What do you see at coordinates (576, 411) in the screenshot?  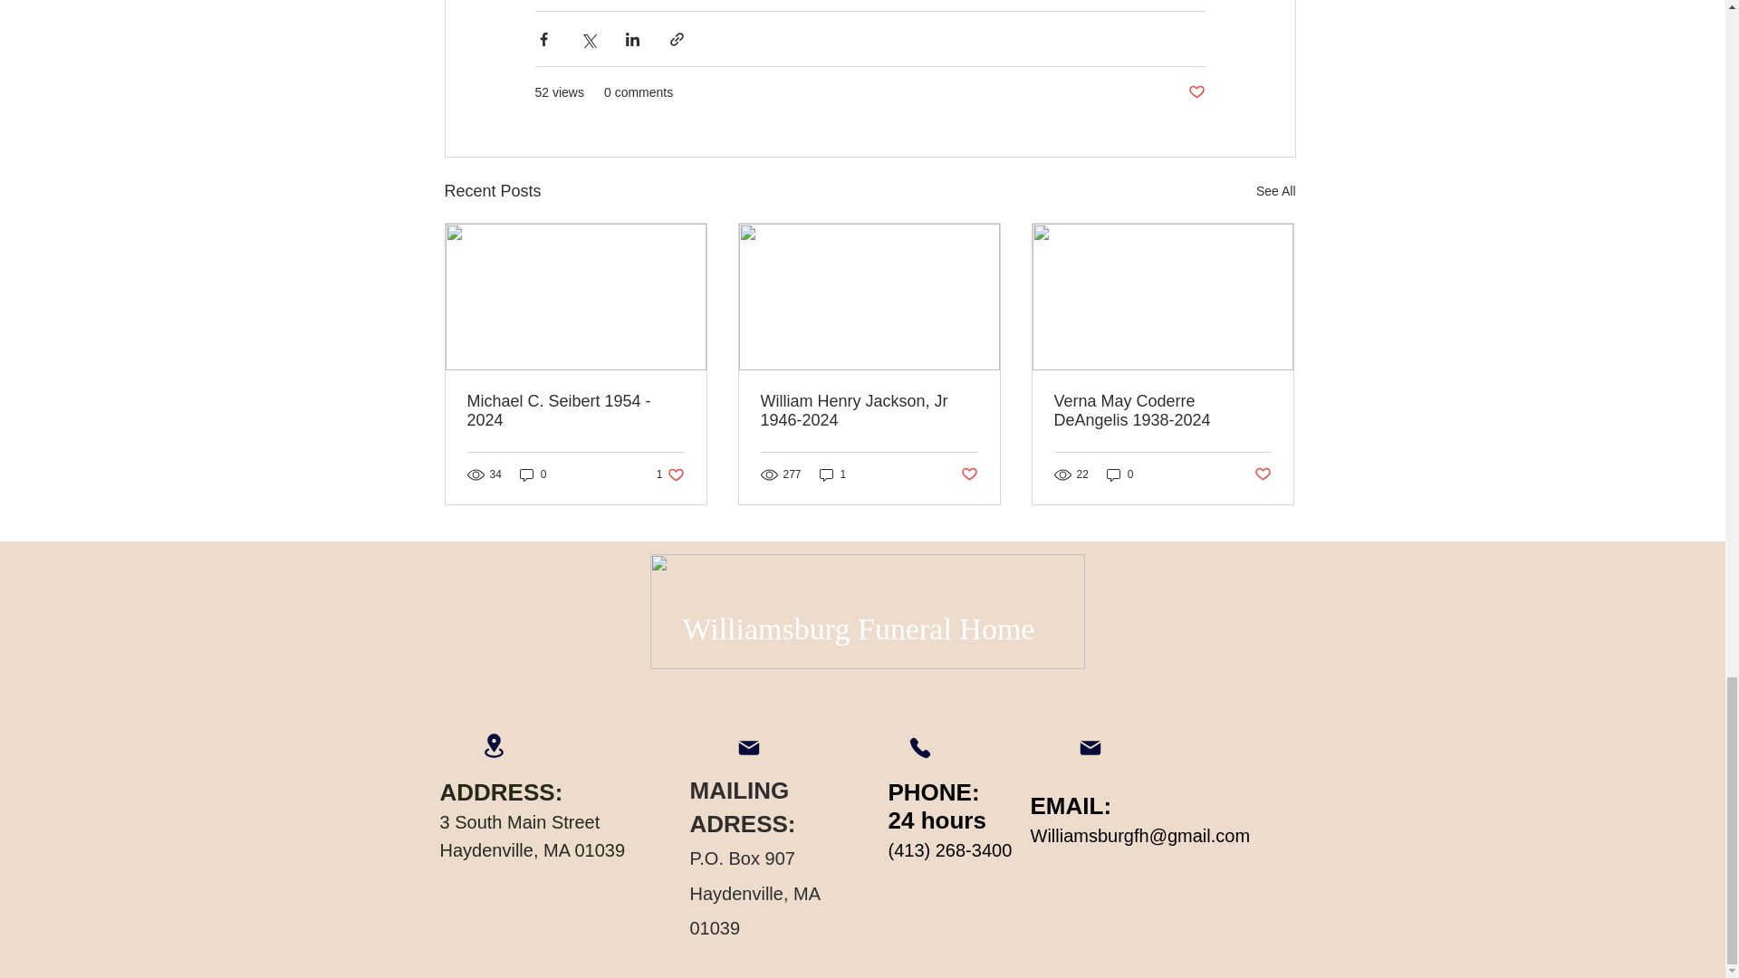 I see `Post not marked as liked` at bounding box center [576, 411].